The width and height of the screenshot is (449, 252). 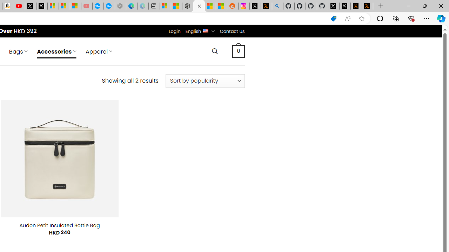 What do you see at coordinates (205, 81) in the screenshot?
I see `Shop order` at bounding box center [205, 81].